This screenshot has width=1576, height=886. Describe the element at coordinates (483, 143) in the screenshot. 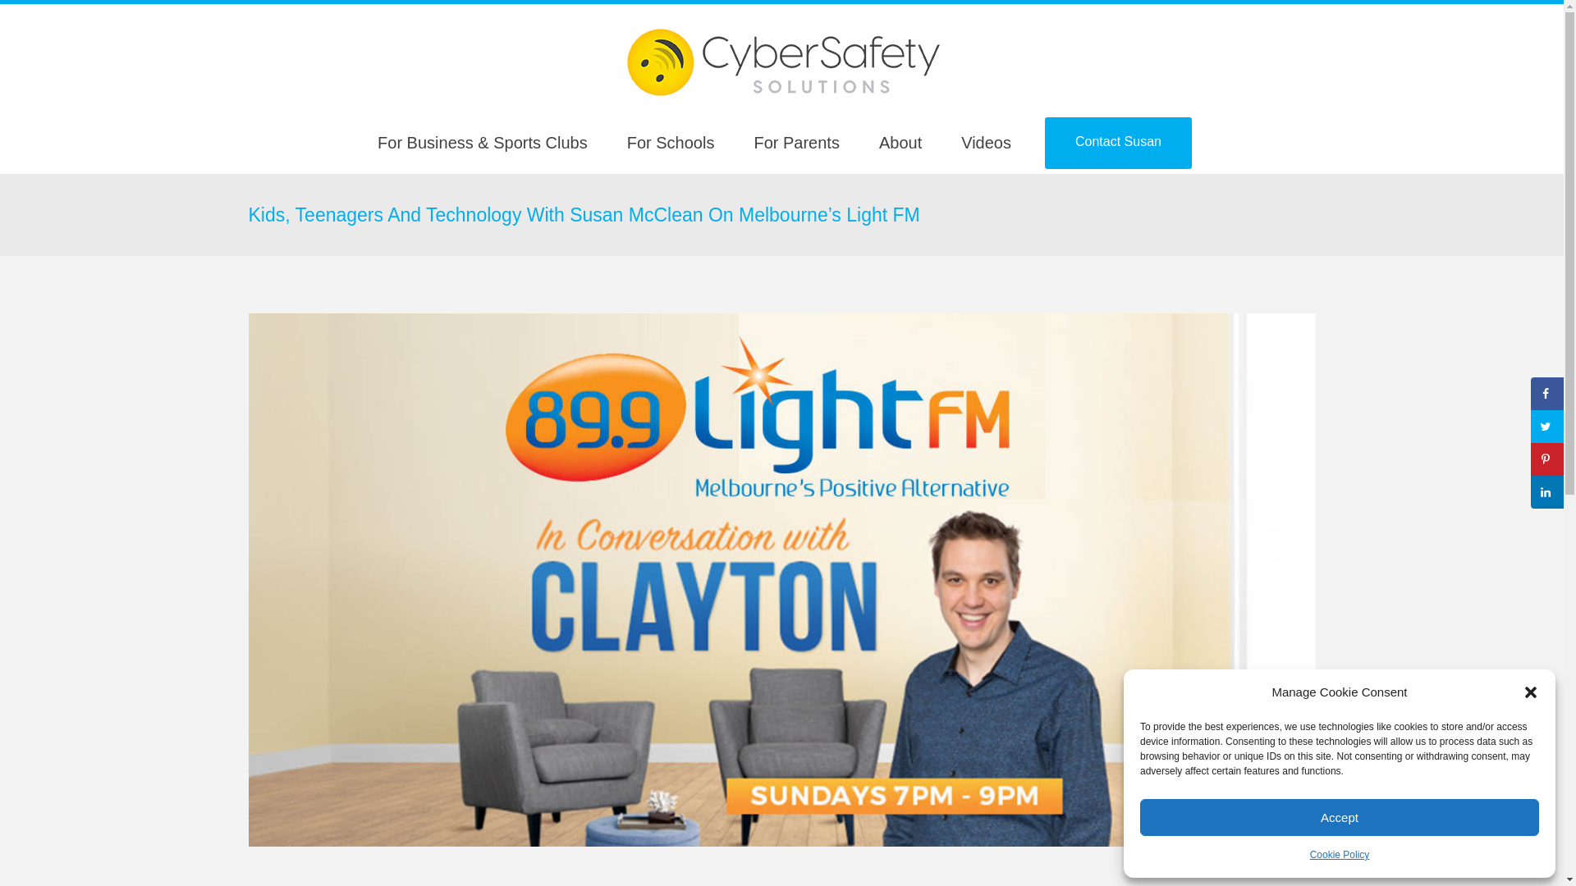

I see `For Business & Sports Clubs` at that location.